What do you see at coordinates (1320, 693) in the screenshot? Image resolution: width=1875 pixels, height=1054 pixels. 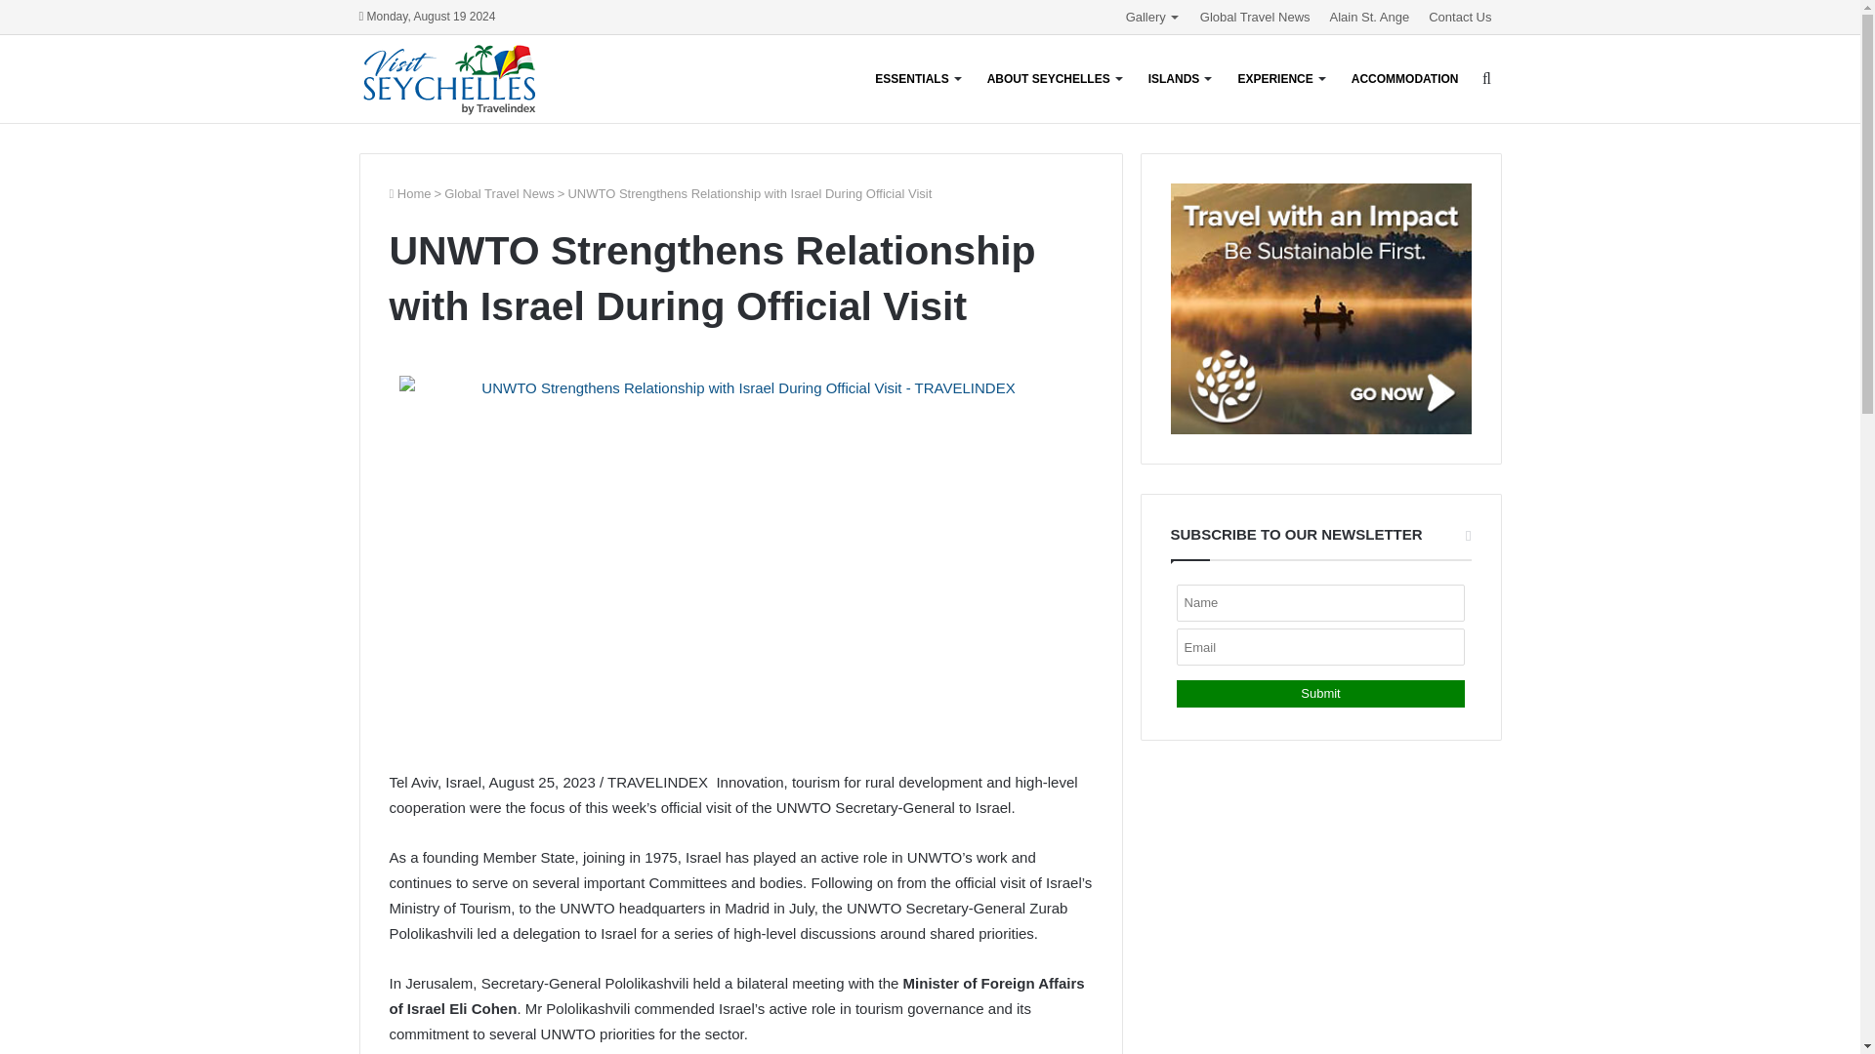 I see `Submit` at bounding box center [1320, 693].